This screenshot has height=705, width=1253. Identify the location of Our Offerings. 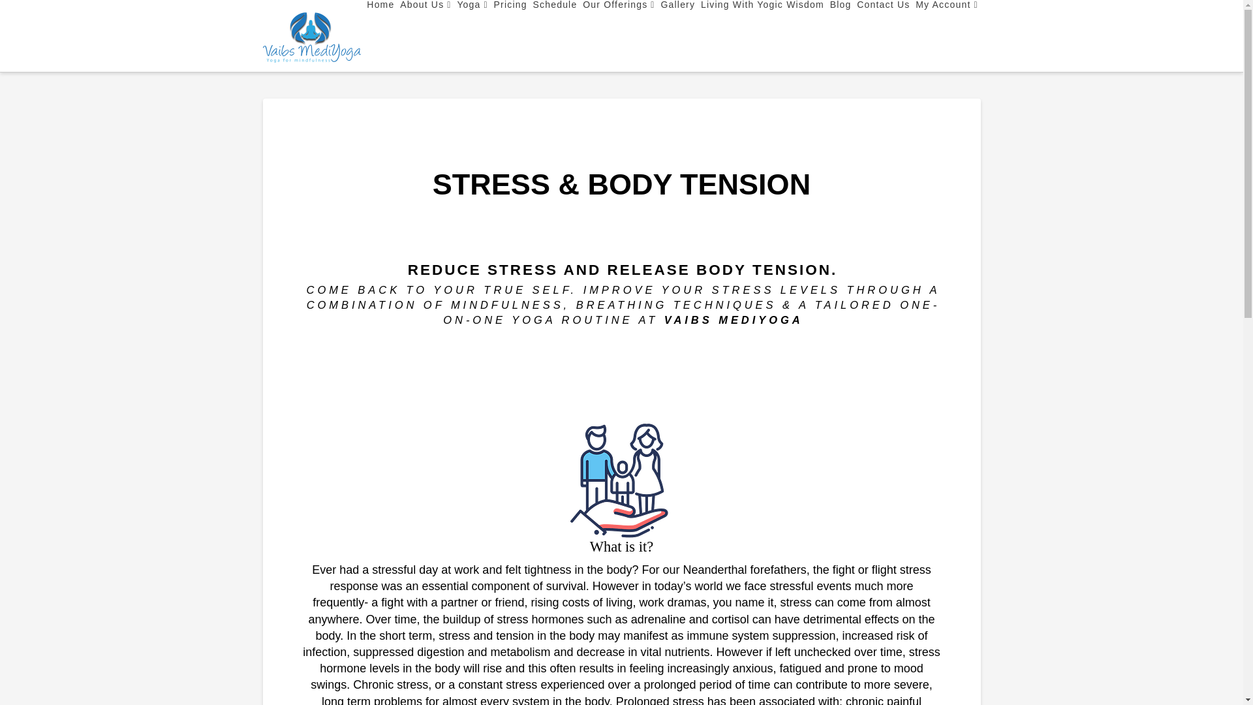
(617, 36).